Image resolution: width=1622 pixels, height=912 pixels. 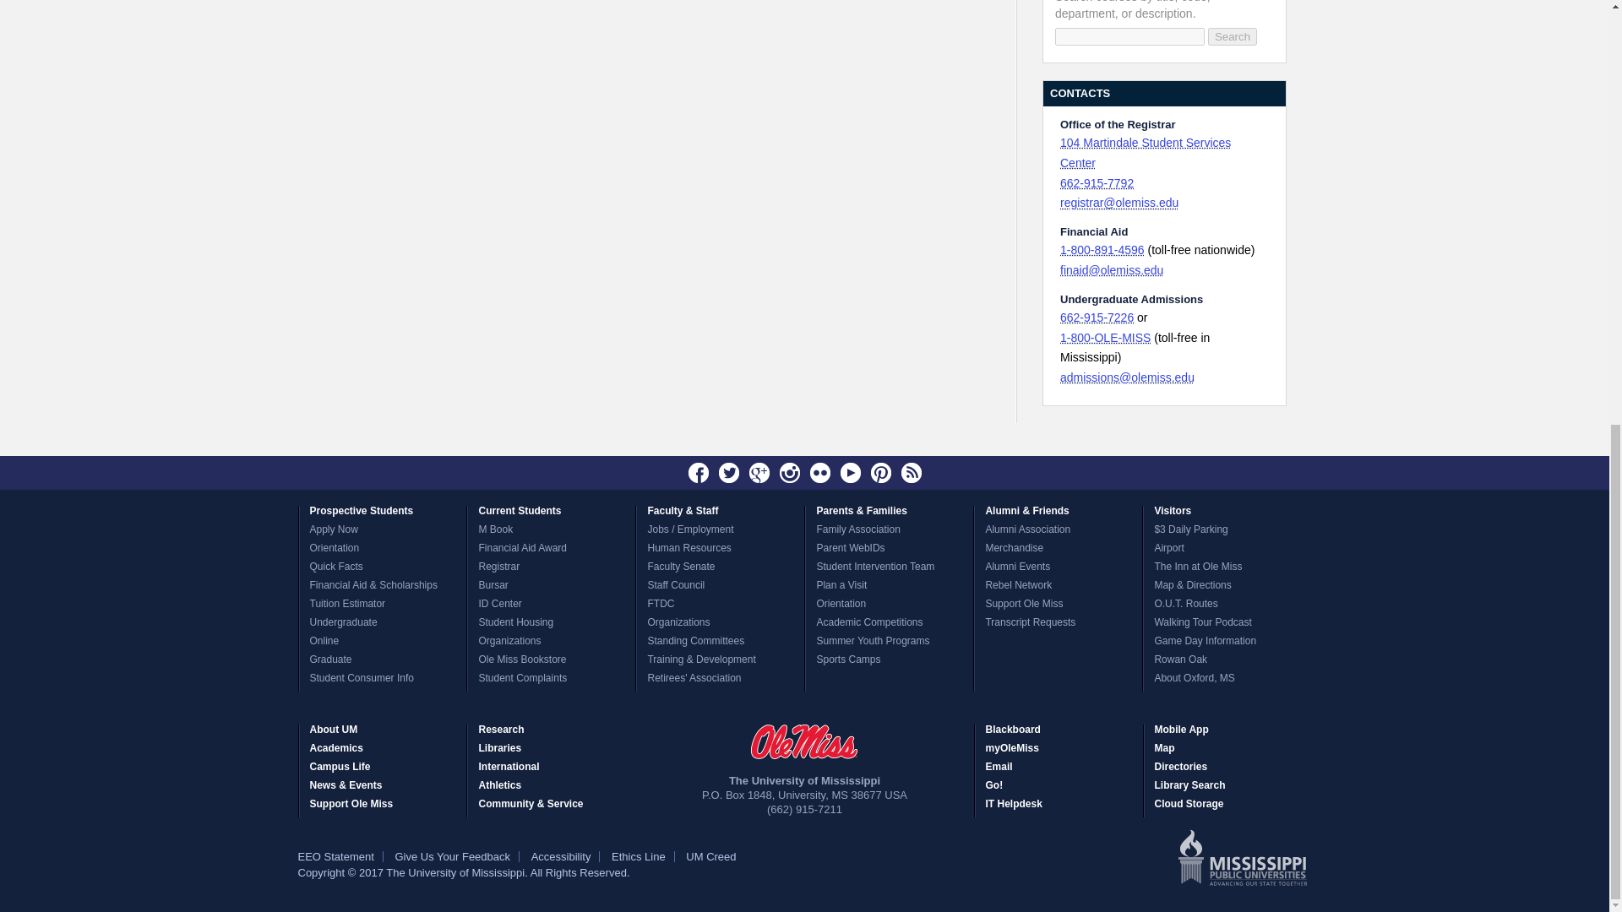 What do you see at coordinates (880, 473) in the screenshot?
I see `Pinterest` at bounding box center [880, 473].